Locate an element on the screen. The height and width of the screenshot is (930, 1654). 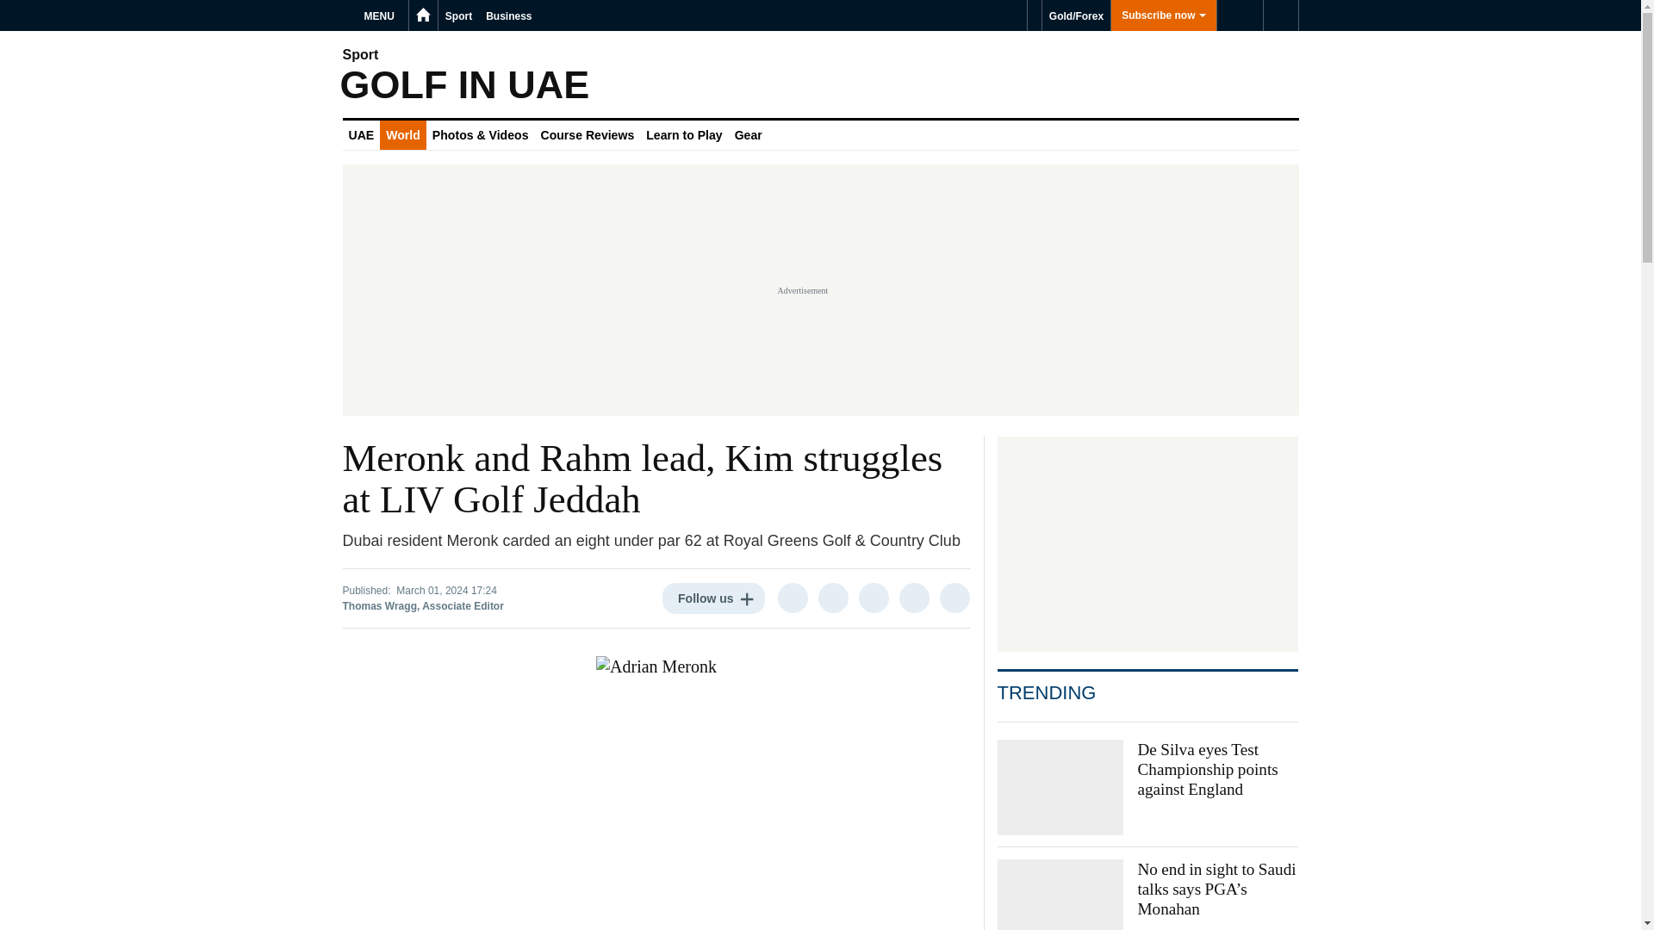
Business is located at coordinates (508, 15).